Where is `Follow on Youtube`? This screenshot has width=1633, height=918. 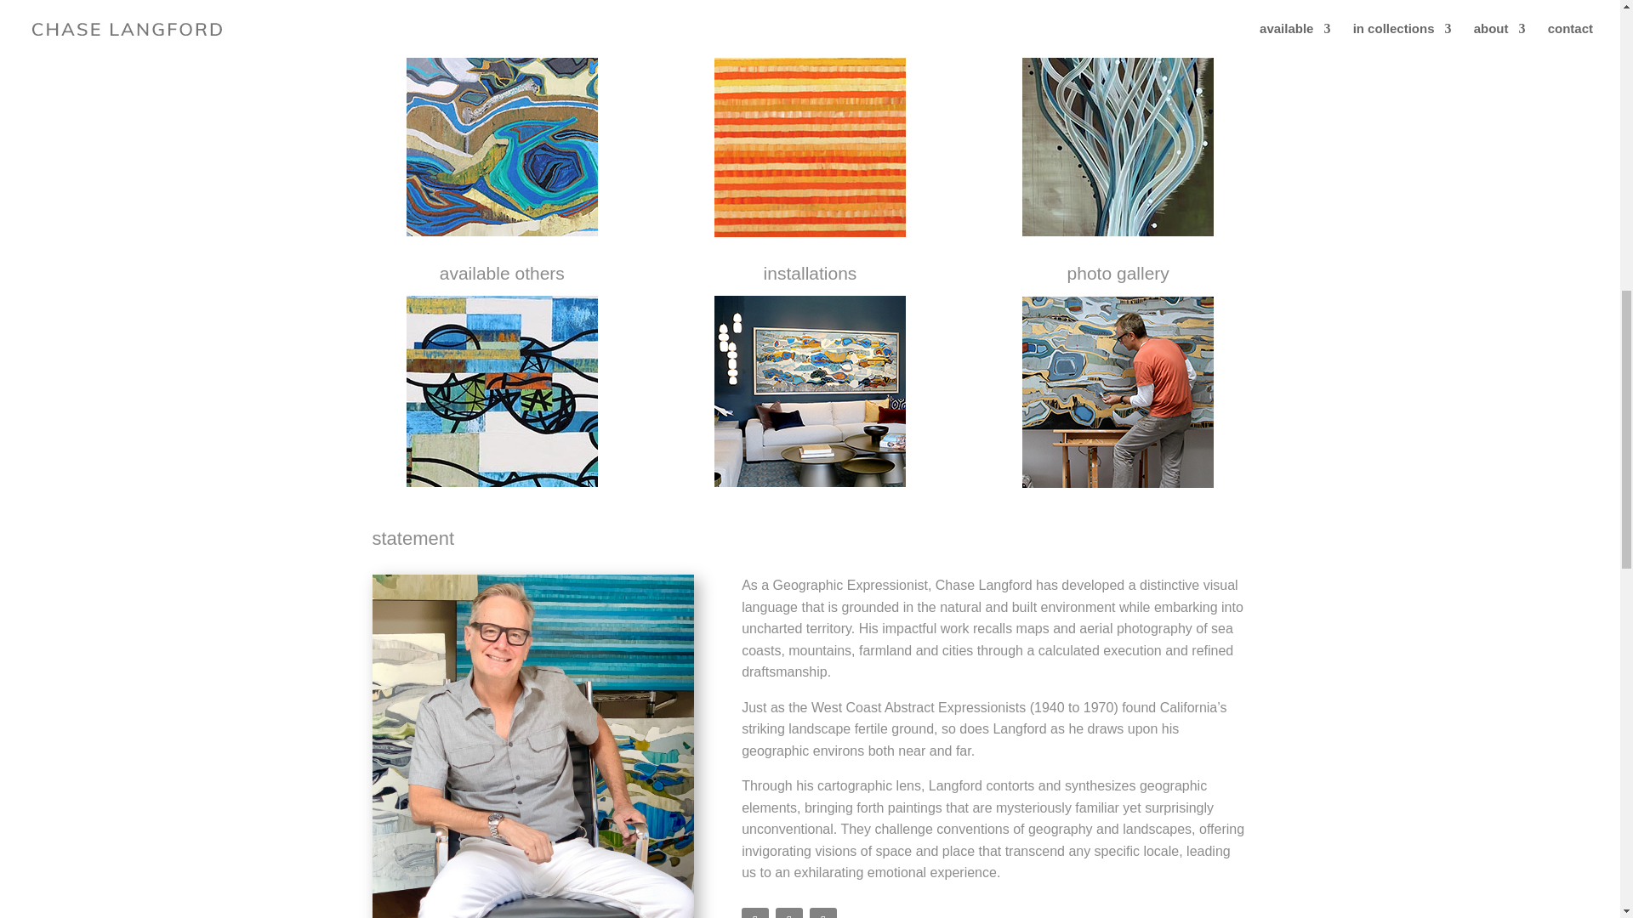 Follow on Youtube is located at coordinates (789, 913).